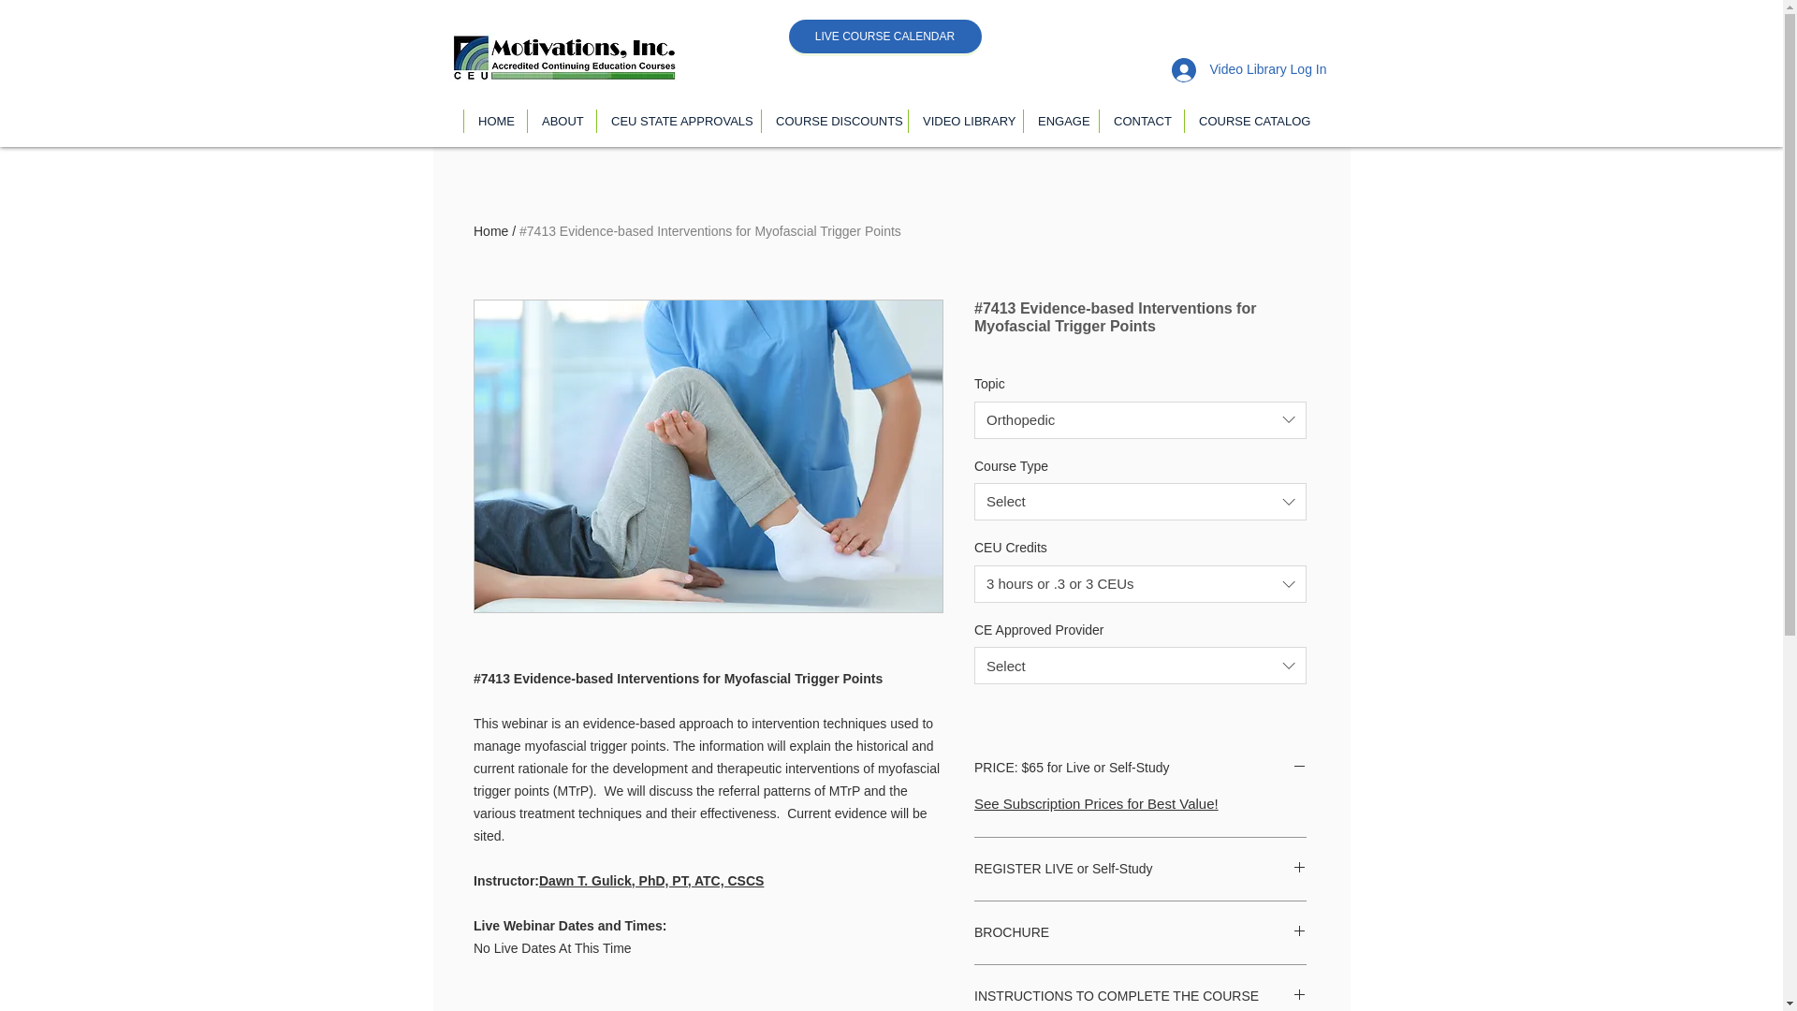  I want to click on CONTACT, so click(1141, 120).